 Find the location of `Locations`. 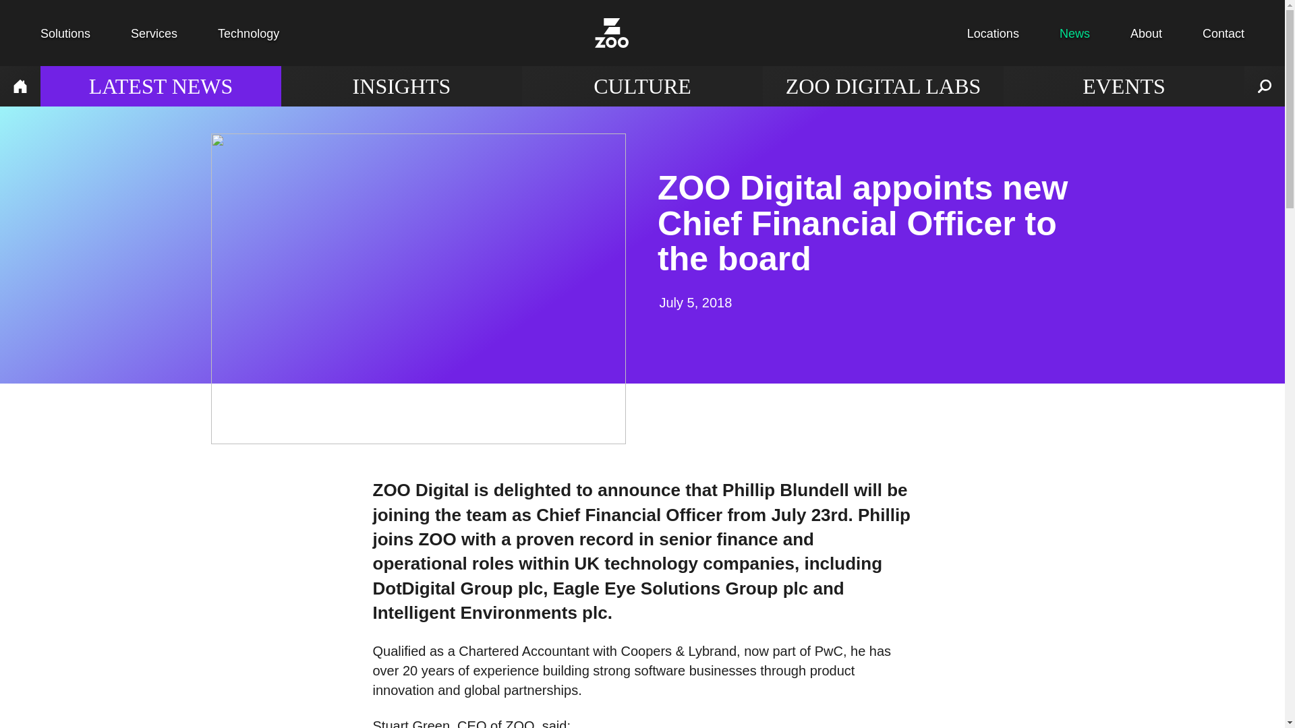

Locations is located at coordinates (993, 34).